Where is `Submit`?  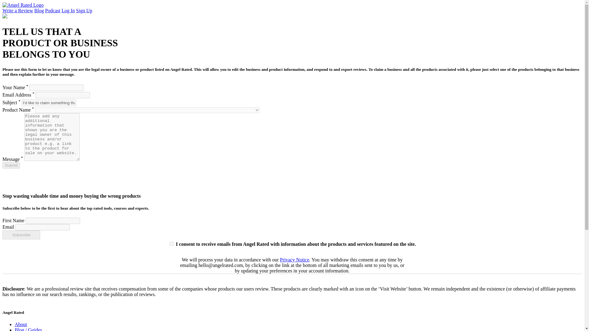 Submit is located at coordinates (11, 165).